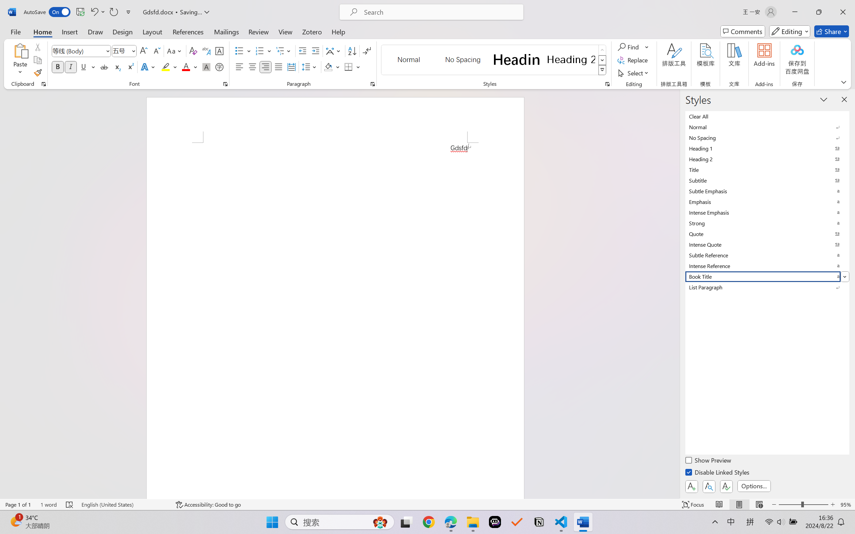  Describe the element at coordinates (279, 67) in the screenshot. I see `Justify` at that location.